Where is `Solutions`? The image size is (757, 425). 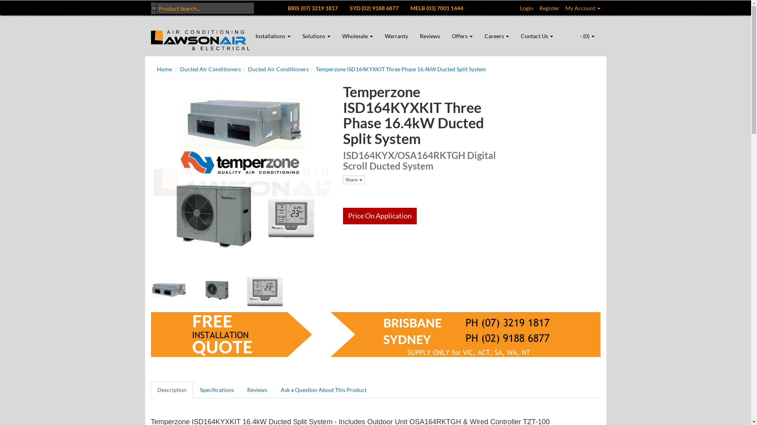 Solutions is located at coordinates (316, 36).